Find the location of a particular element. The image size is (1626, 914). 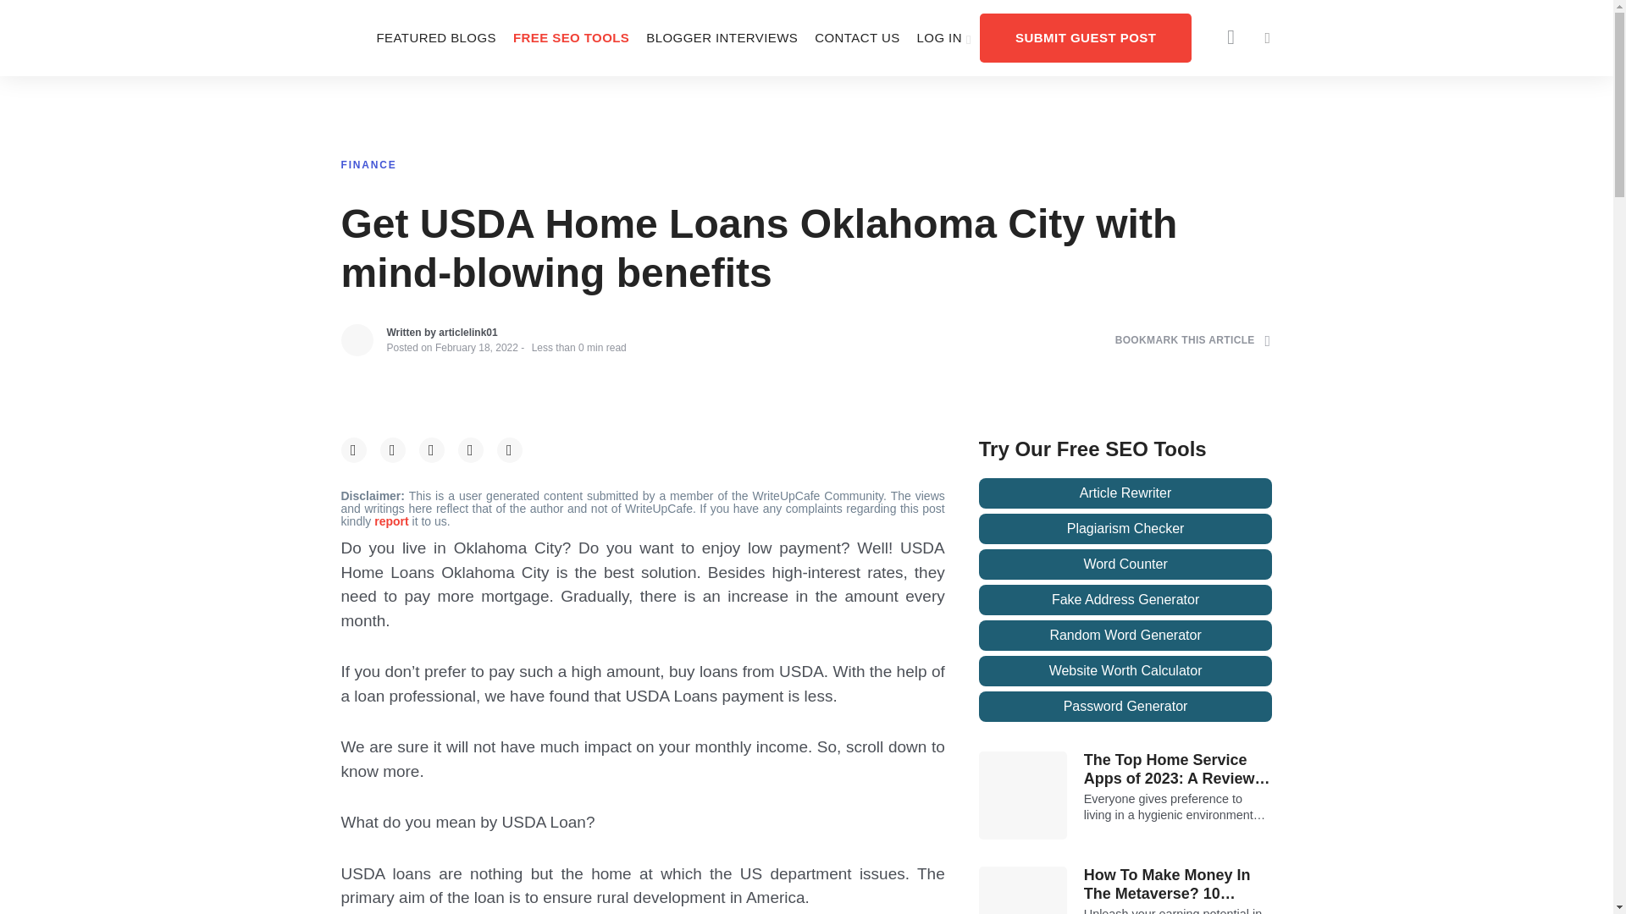

articlelink01 is located at coordinates (467, 332).